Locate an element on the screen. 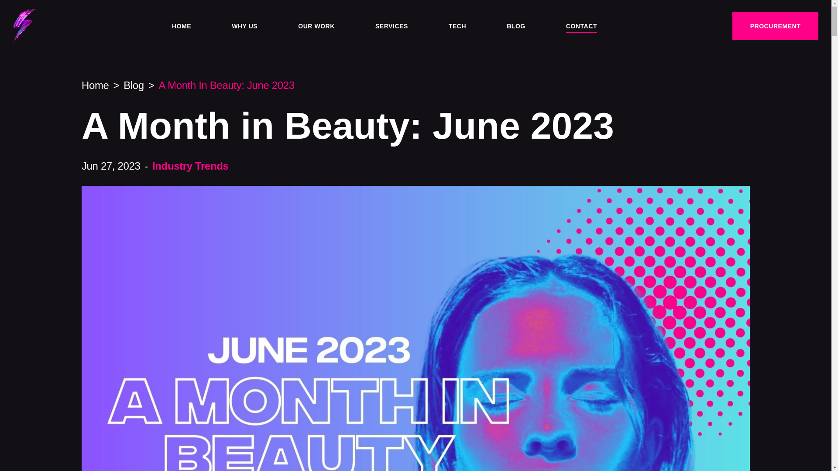  TECH is located at coordinates (457, 26).